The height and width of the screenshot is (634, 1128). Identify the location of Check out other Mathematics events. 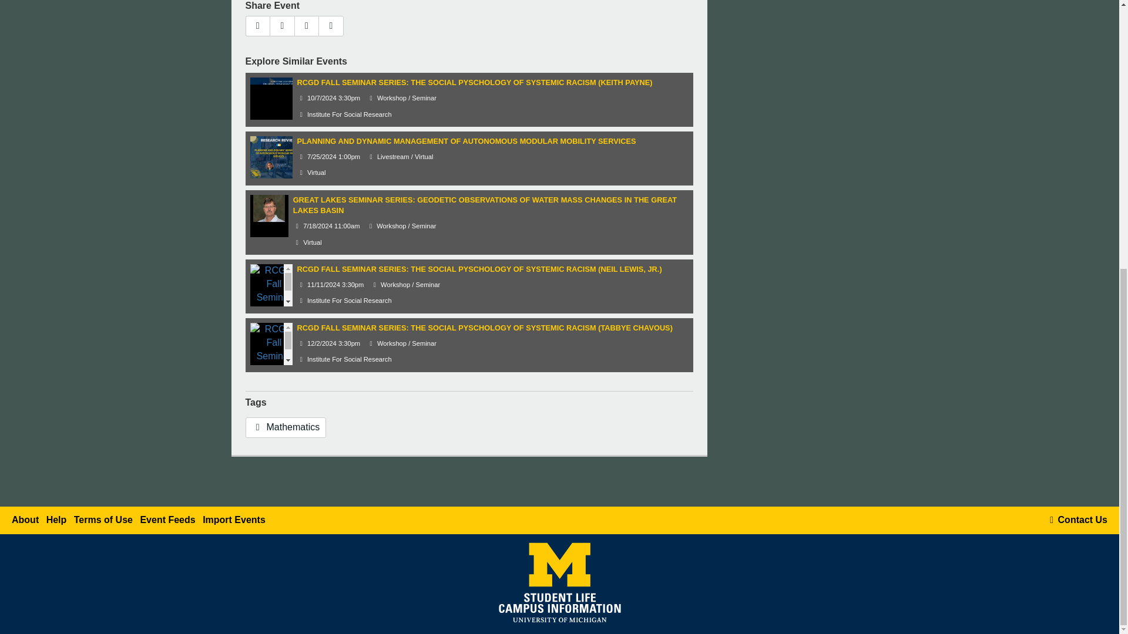
(286, 427).